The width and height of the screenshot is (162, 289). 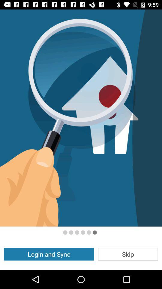 I want to click on choose the app next to the login and sync, so click(x=128, y=254).